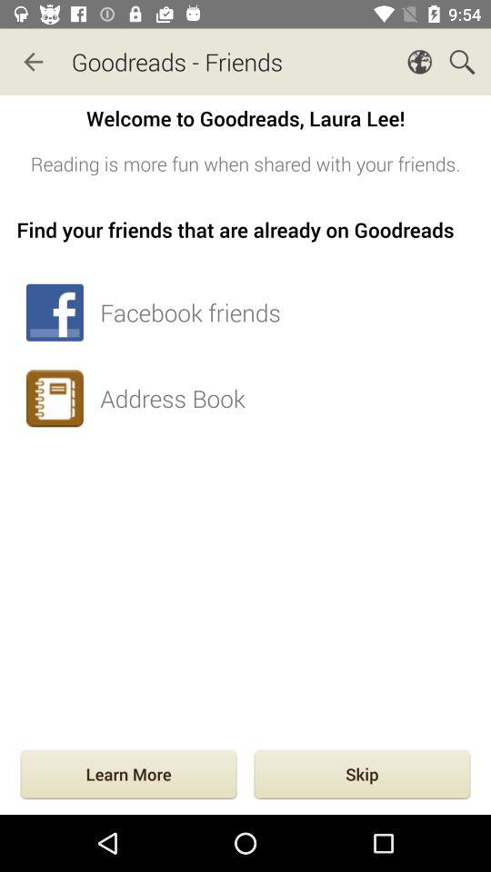 The width and height of the screenshot is (491, 872). What do you see at coordinates (362, 776) in the screenshot?
I see `press the item next to the learn more icon` at bounding box center [362, 776].